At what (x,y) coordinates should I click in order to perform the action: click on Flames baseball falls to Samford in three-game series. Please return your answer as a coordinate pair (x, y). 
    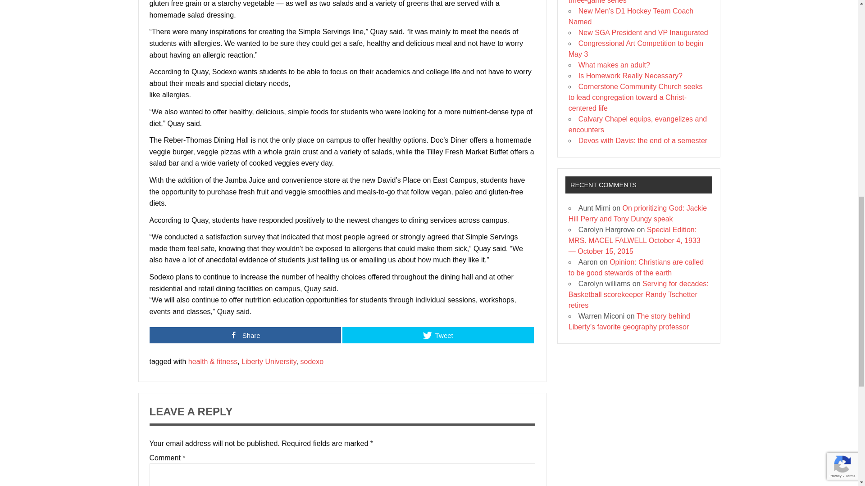
    Looking at the image, I should click on (629, 2).